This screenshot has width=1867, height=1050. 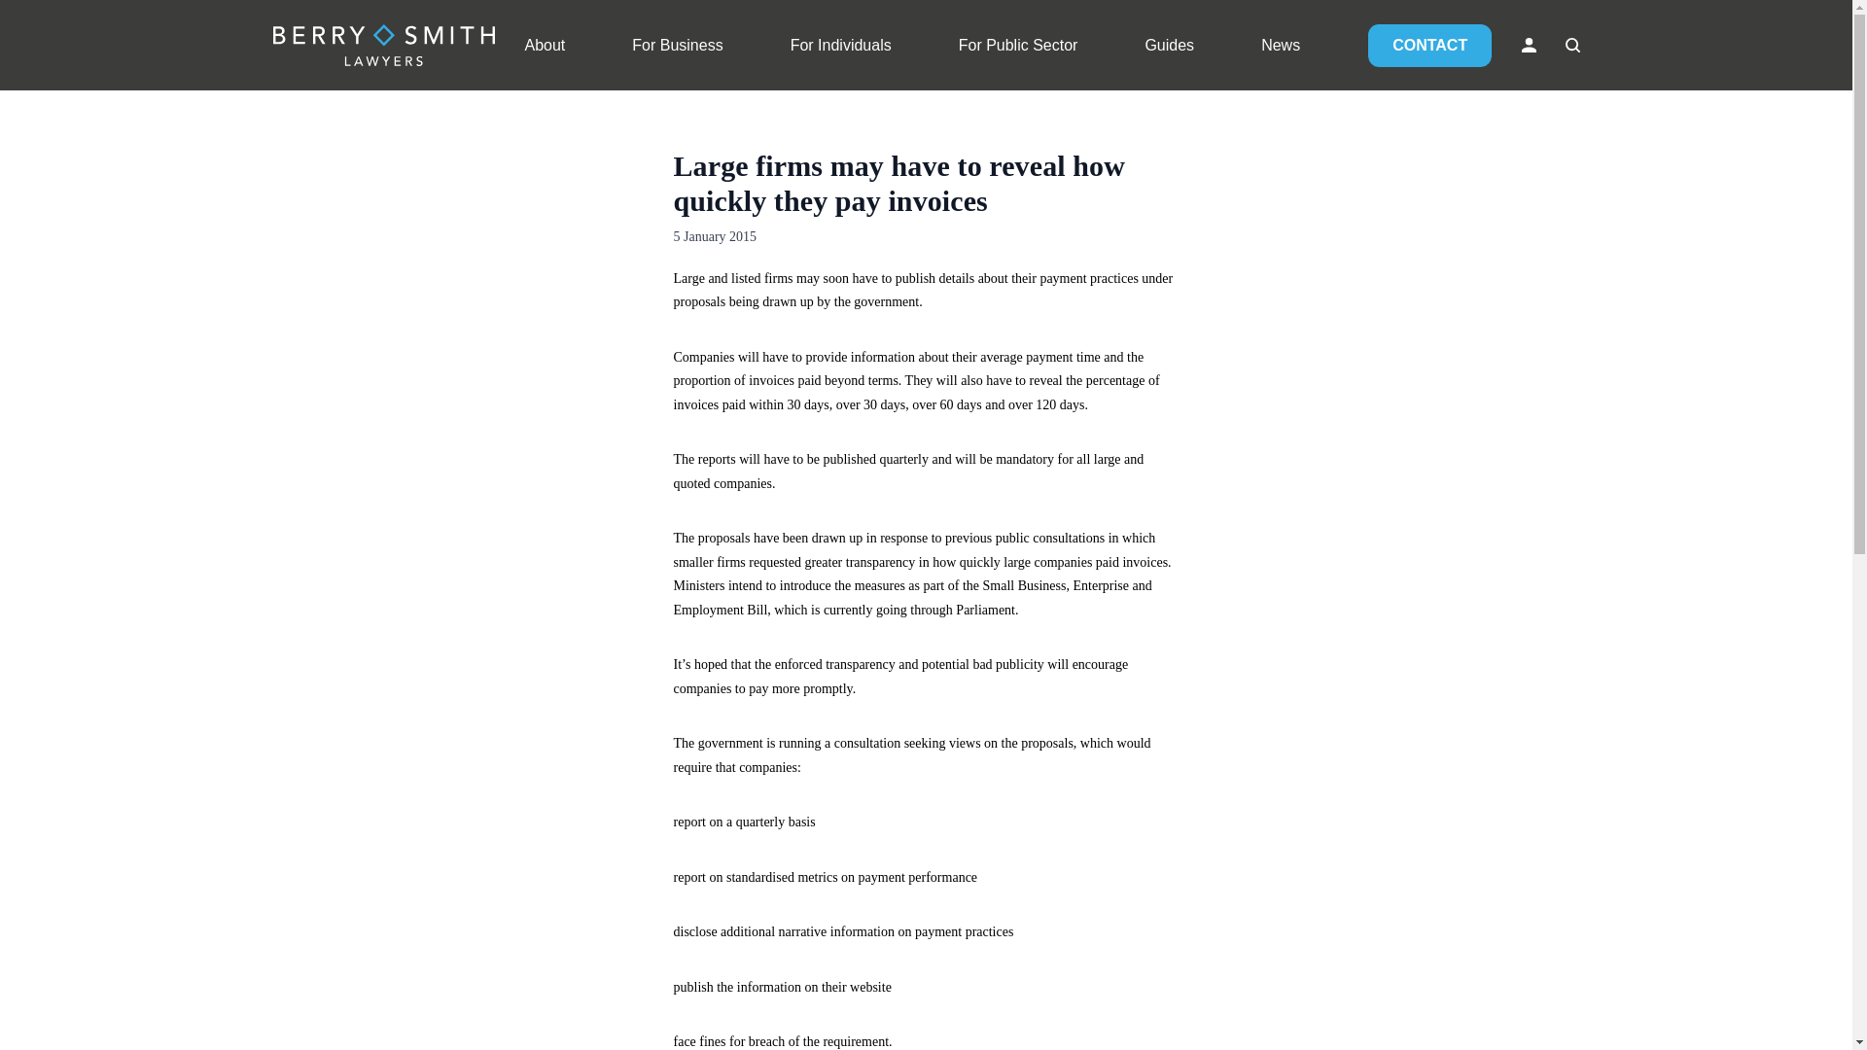 I want to click on For Individuals, so click(x=840, y=45).